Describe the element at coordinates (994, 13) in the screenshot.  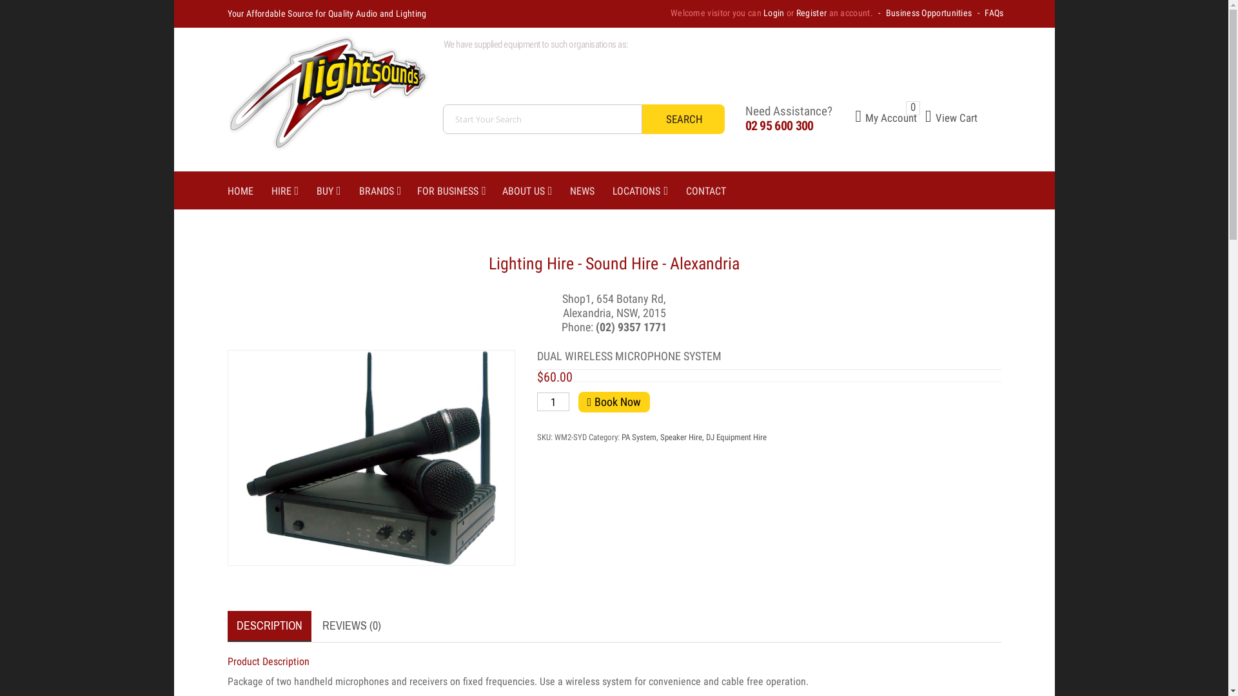
I see `FAQs` at that location.